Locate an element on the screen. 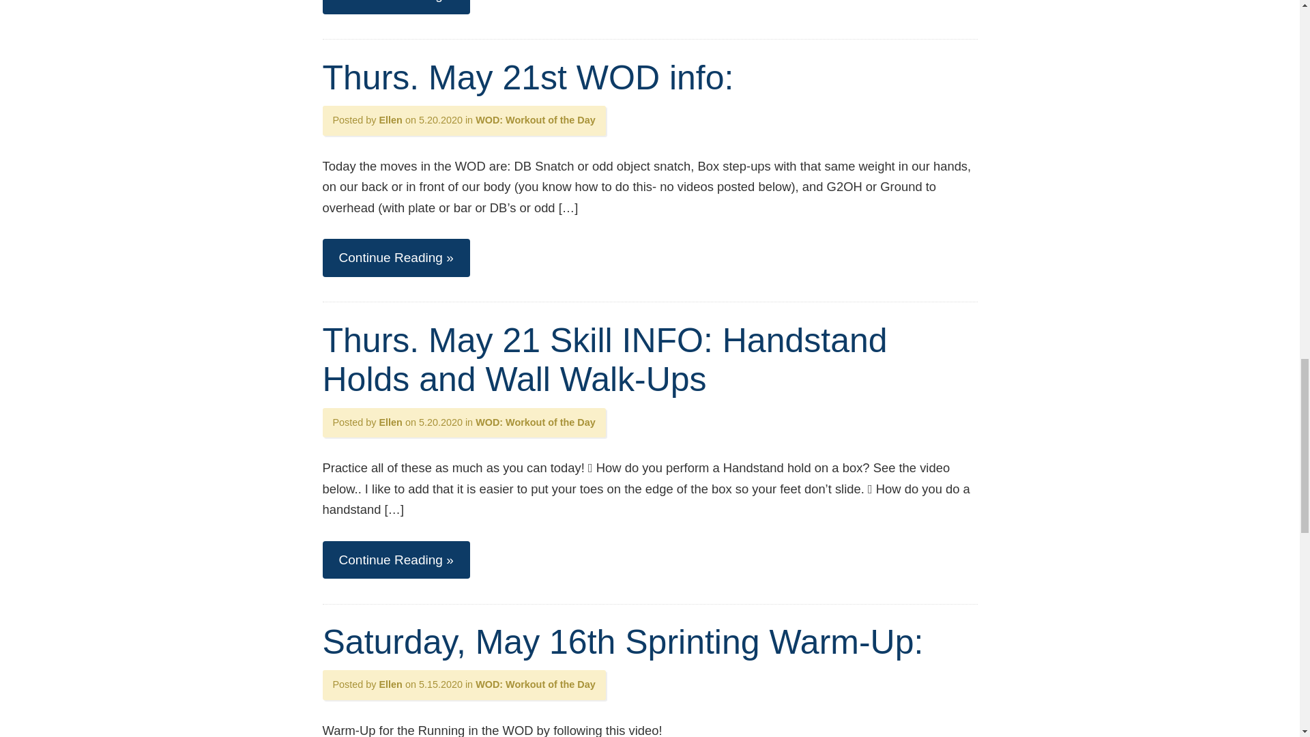 Image resolution: width=1310 pixels, height=737 pixels. Posts by Ellen is located at coordinates (390, 422).